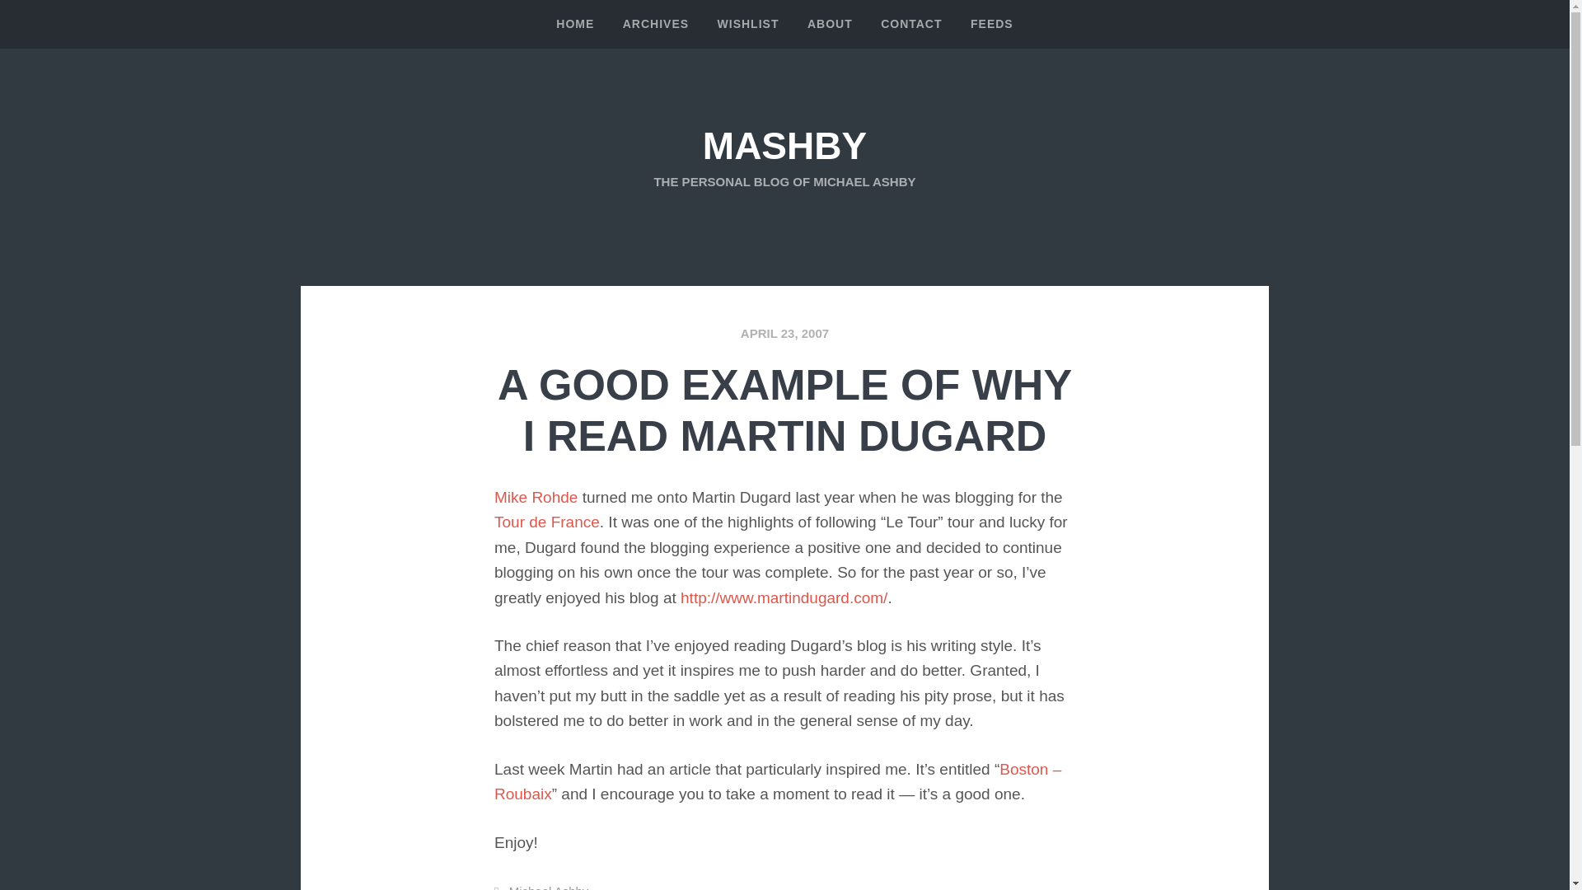  I want to click on Michael Ashby, so click(549, 887).